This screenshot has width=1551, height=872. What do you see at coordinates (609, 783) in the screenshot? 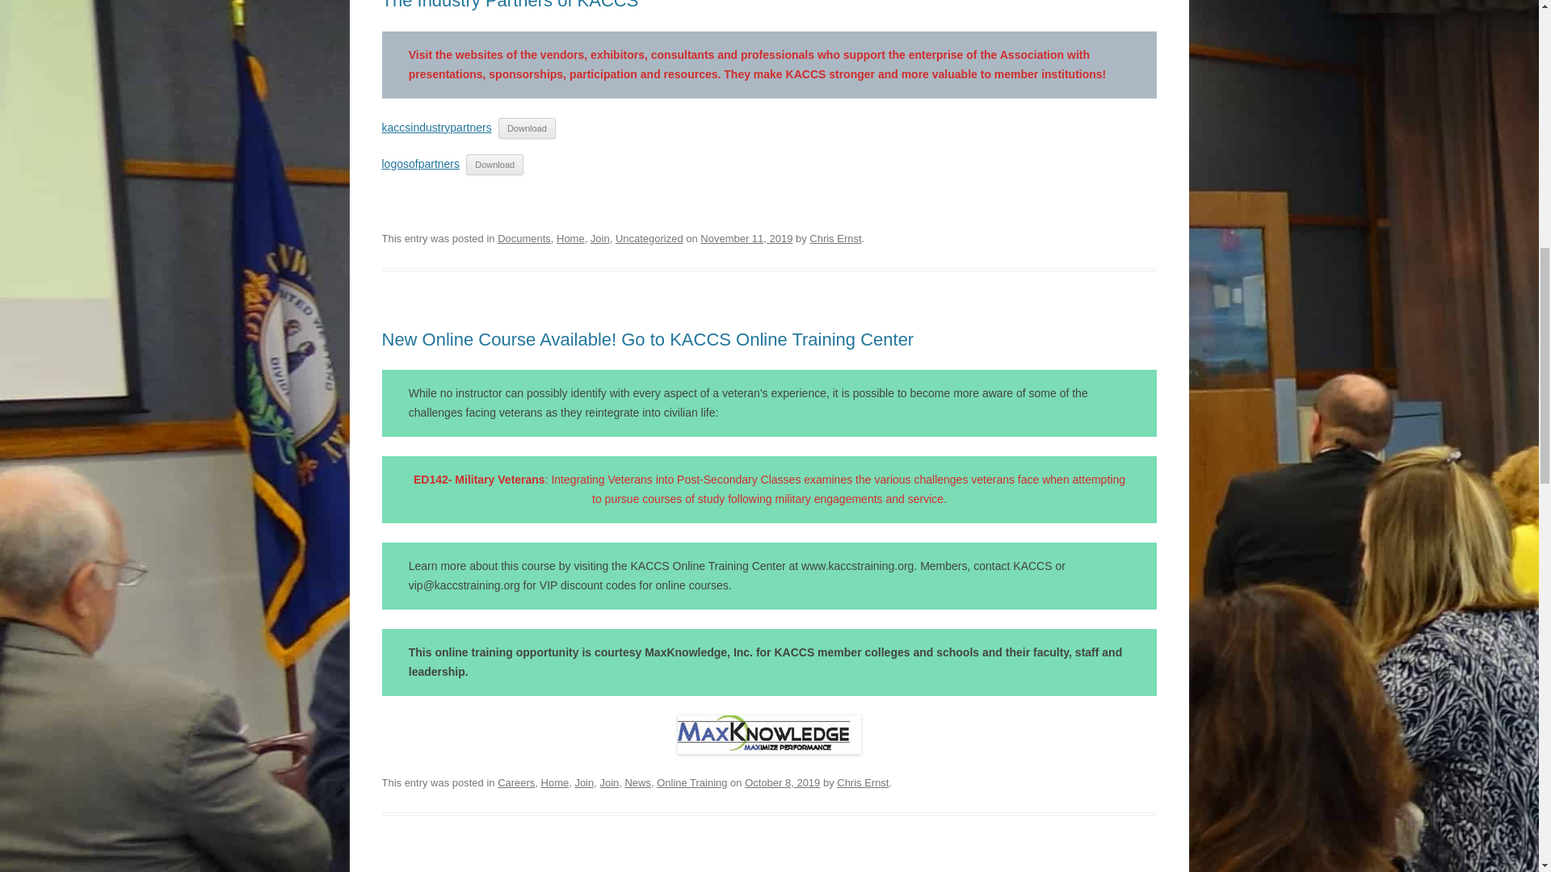
I see `Join` at bounding box center [609, 783].